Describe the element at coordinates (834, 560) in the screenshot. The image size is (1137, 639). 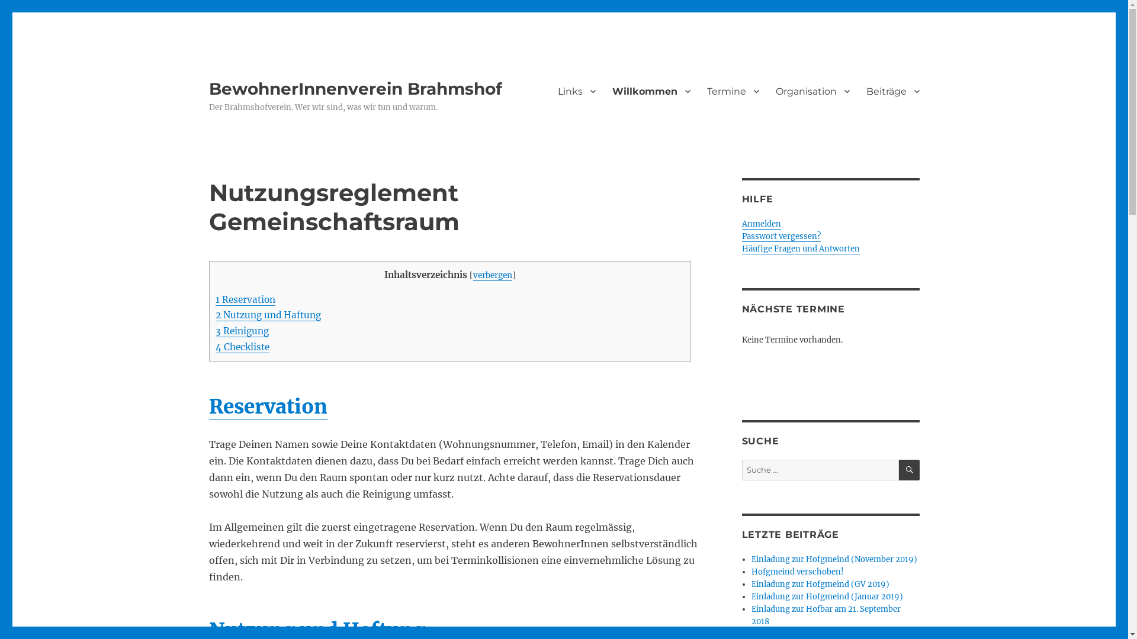
I see `Einladung zur Hofgmeind (November 2019)` at that location.